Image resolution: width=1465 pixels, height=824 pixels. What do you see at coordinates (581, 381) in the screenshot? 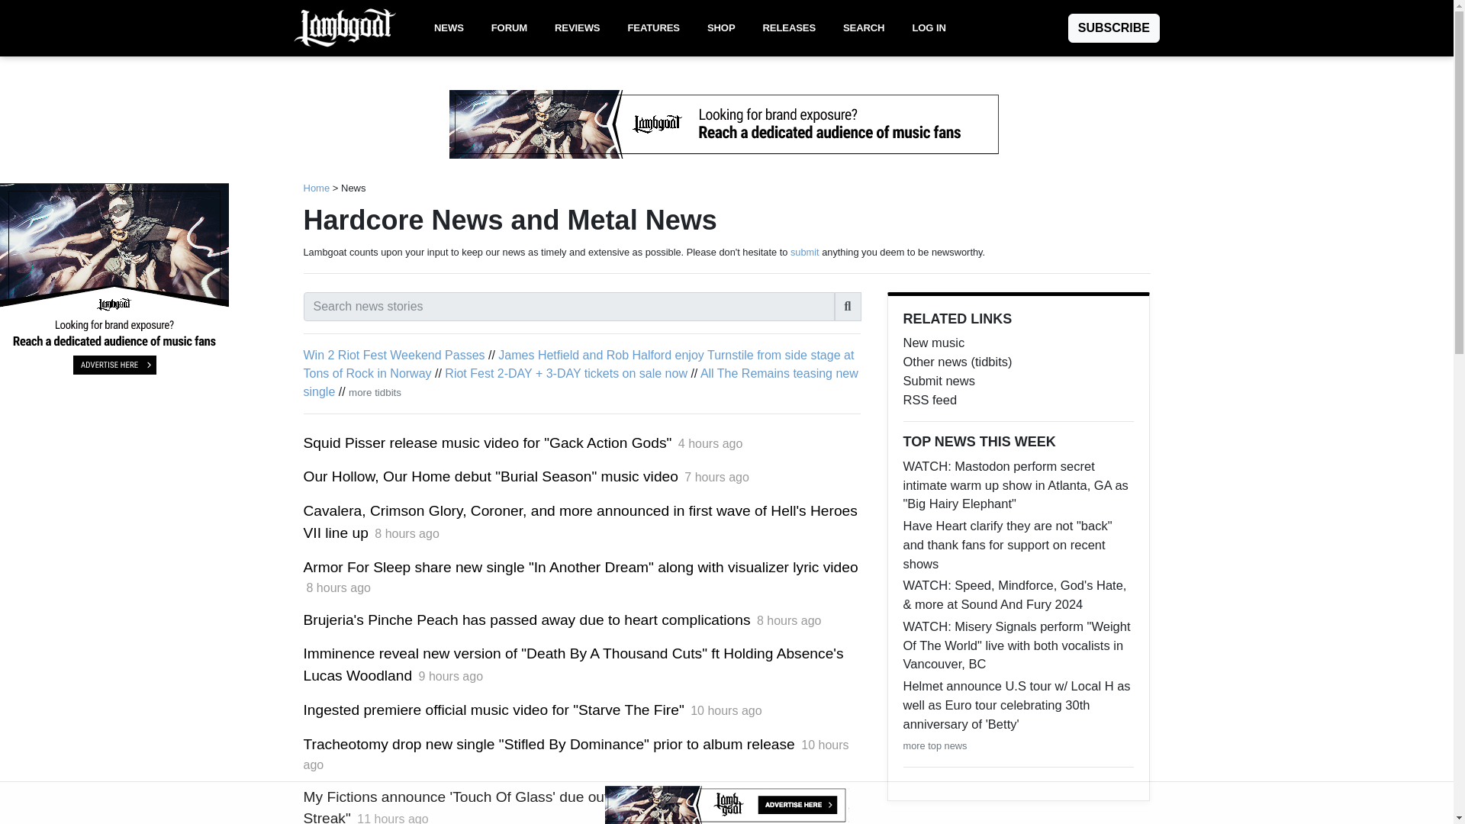
I see `All The Remains teasing new single` at bounding box center [581, 381].